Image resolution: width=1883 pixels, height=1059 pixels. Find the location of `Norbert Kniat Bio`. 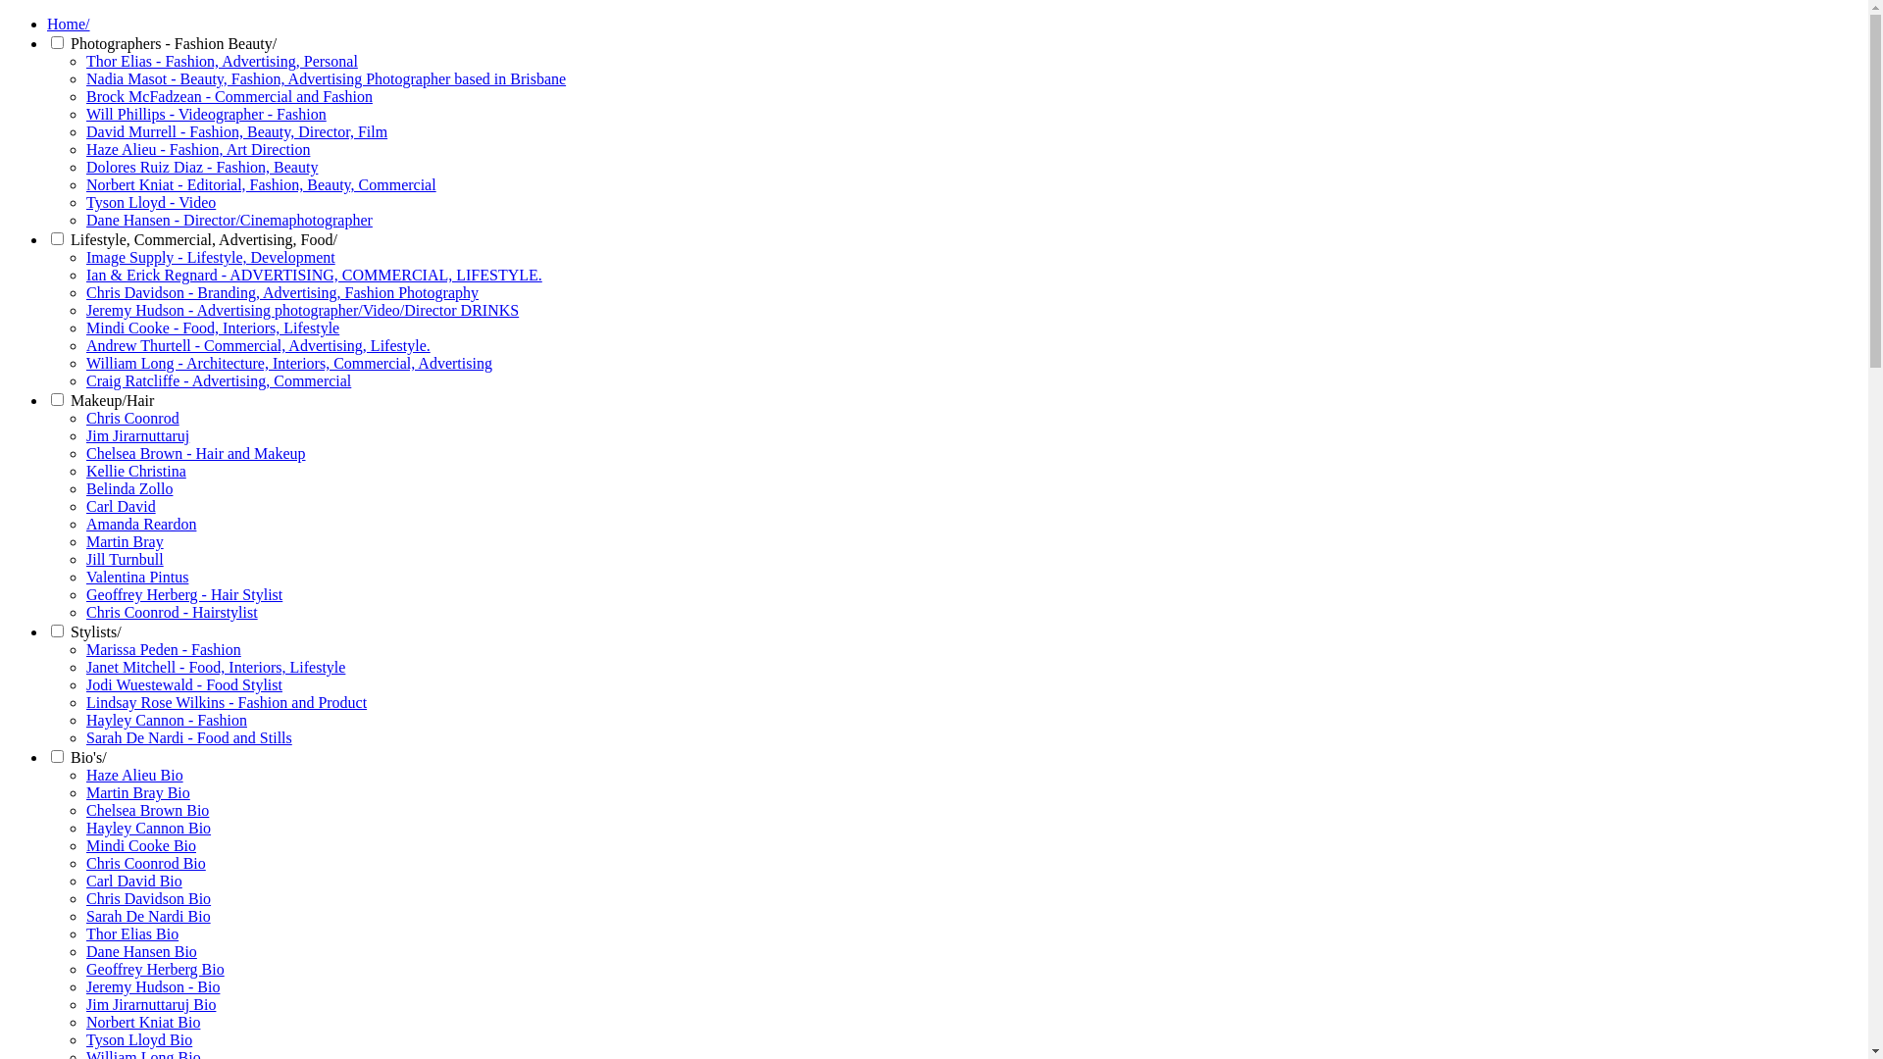

Norbert Kniat Bio is located at coordinates (143, 1022).